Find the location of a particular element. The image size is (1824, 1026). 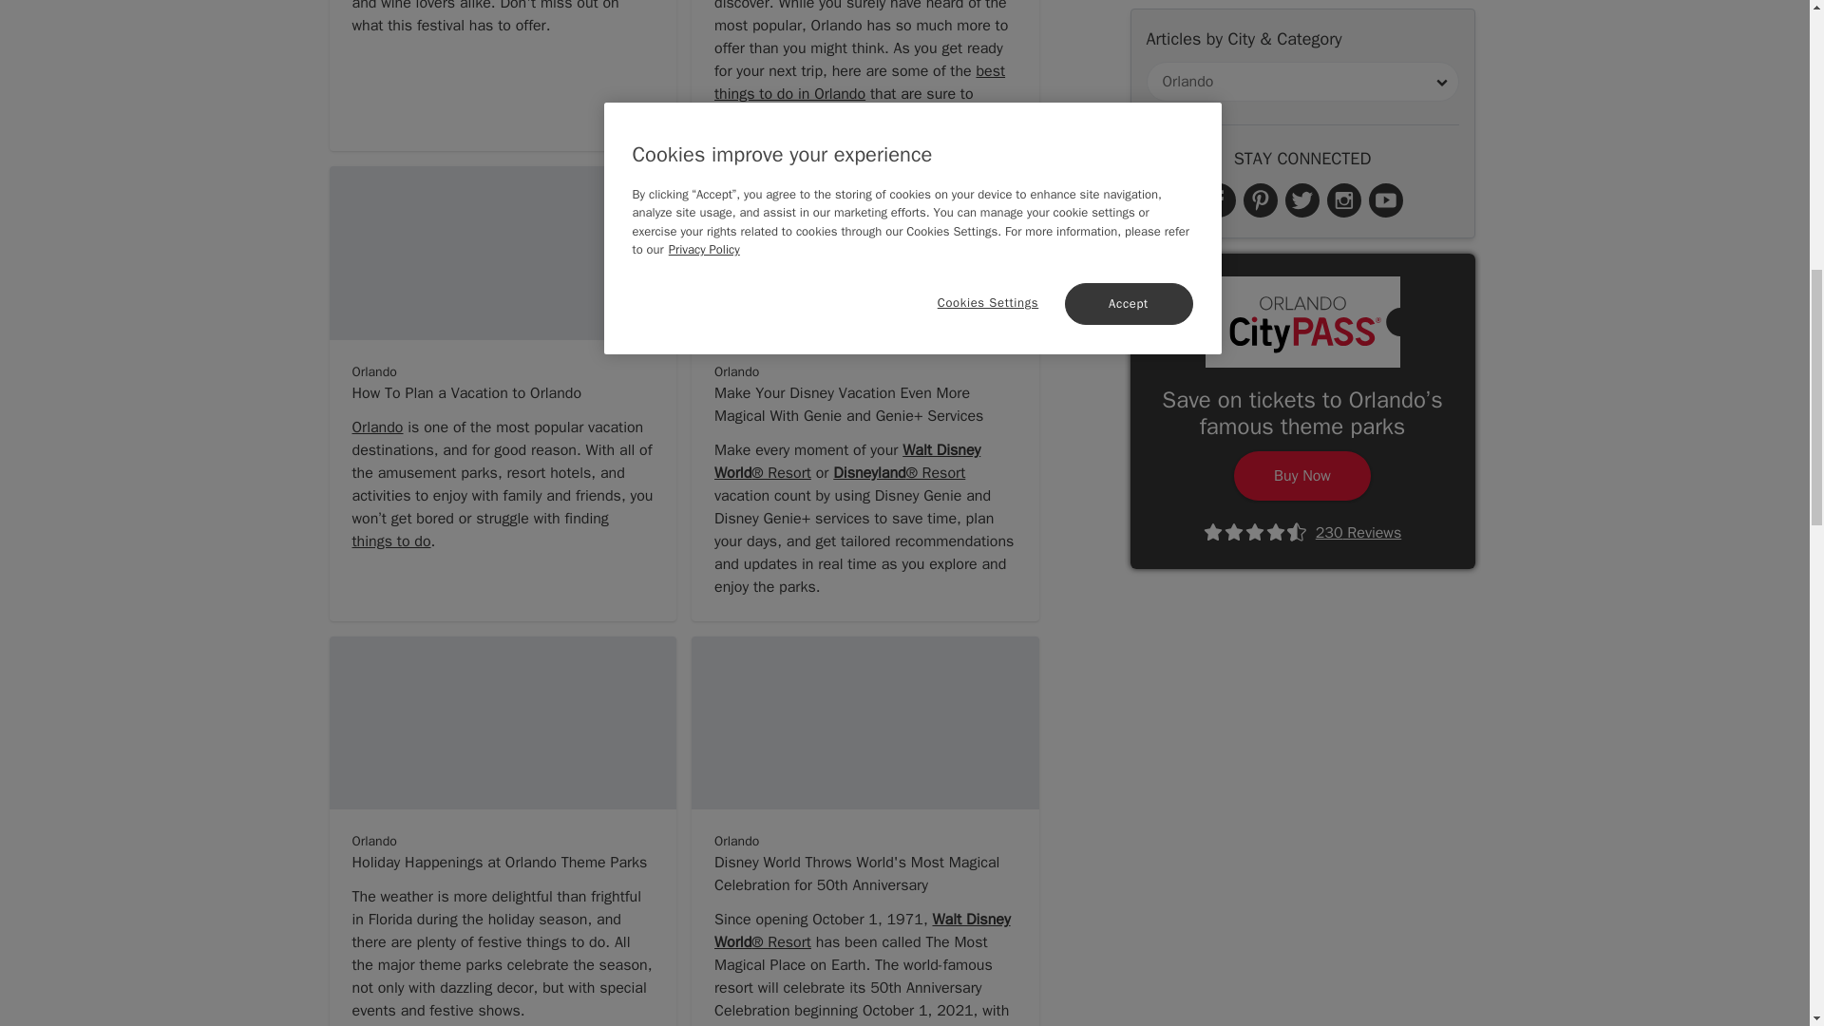

Buy Now is located at coordinates (1302, 23).